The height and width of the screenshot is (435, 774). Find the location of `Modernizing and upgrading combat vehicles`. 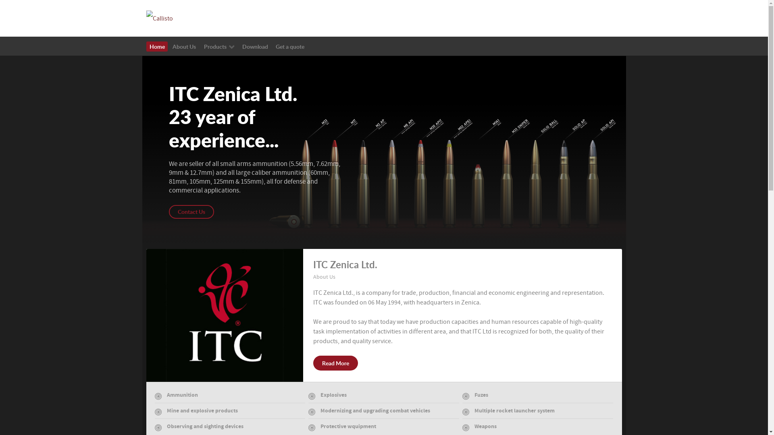

Modernizing and upgrading combat vehicles is located at coordinates (384, 412).